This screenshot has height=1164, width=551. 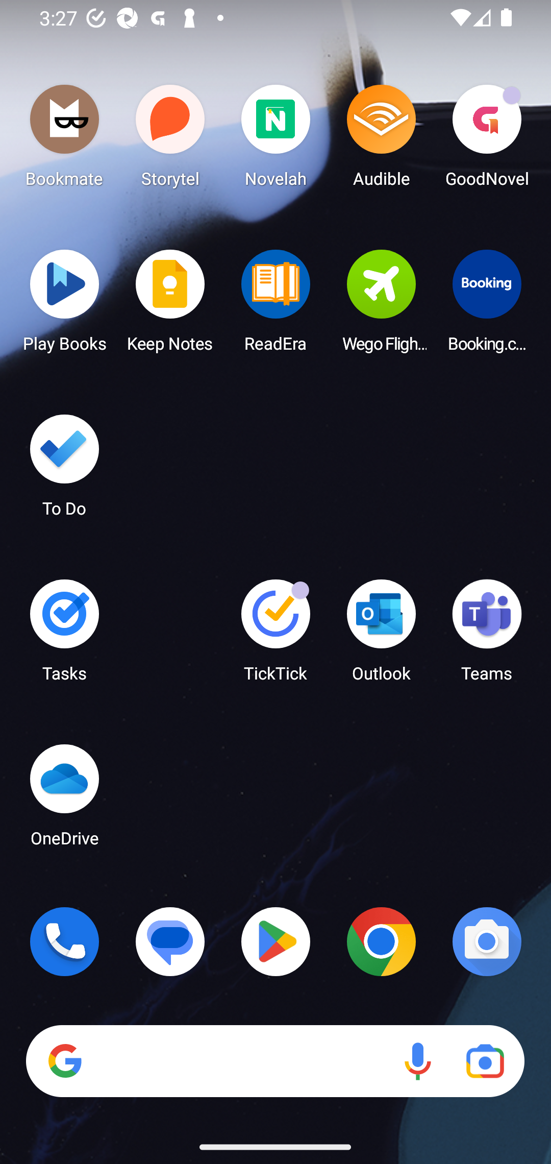 What do you see at coordinates (485, 1061) in the screenshot?
I see `Google Lens` at bounding box center [485, 1061].